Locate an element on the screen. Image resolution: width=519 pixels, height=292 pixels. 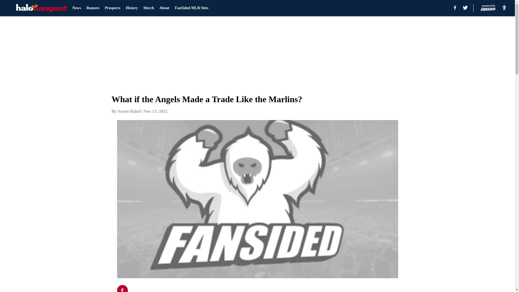
Merch is located at coordinates (148, 8).